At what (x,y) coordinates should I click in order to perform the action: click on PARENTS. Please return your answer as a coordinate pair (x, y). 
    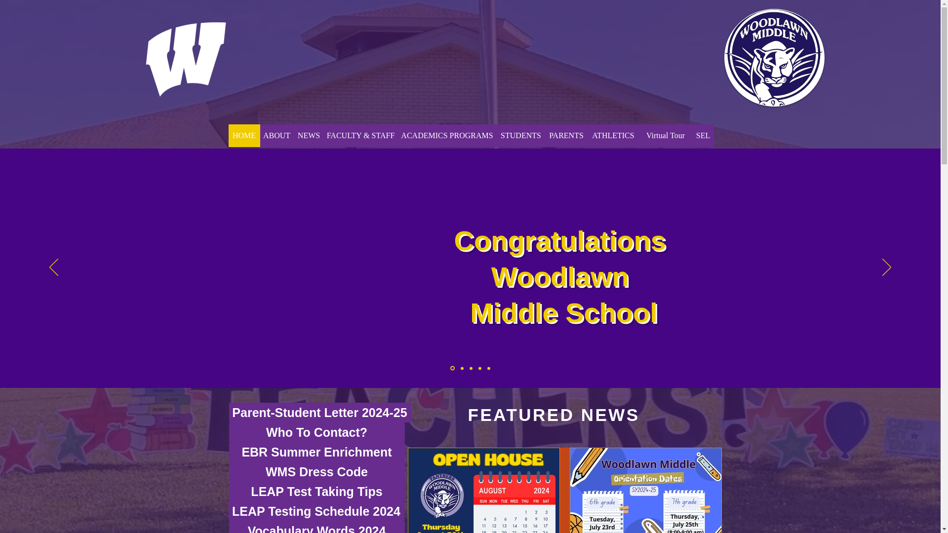
    Looking at the image, I should click on (566, 135).